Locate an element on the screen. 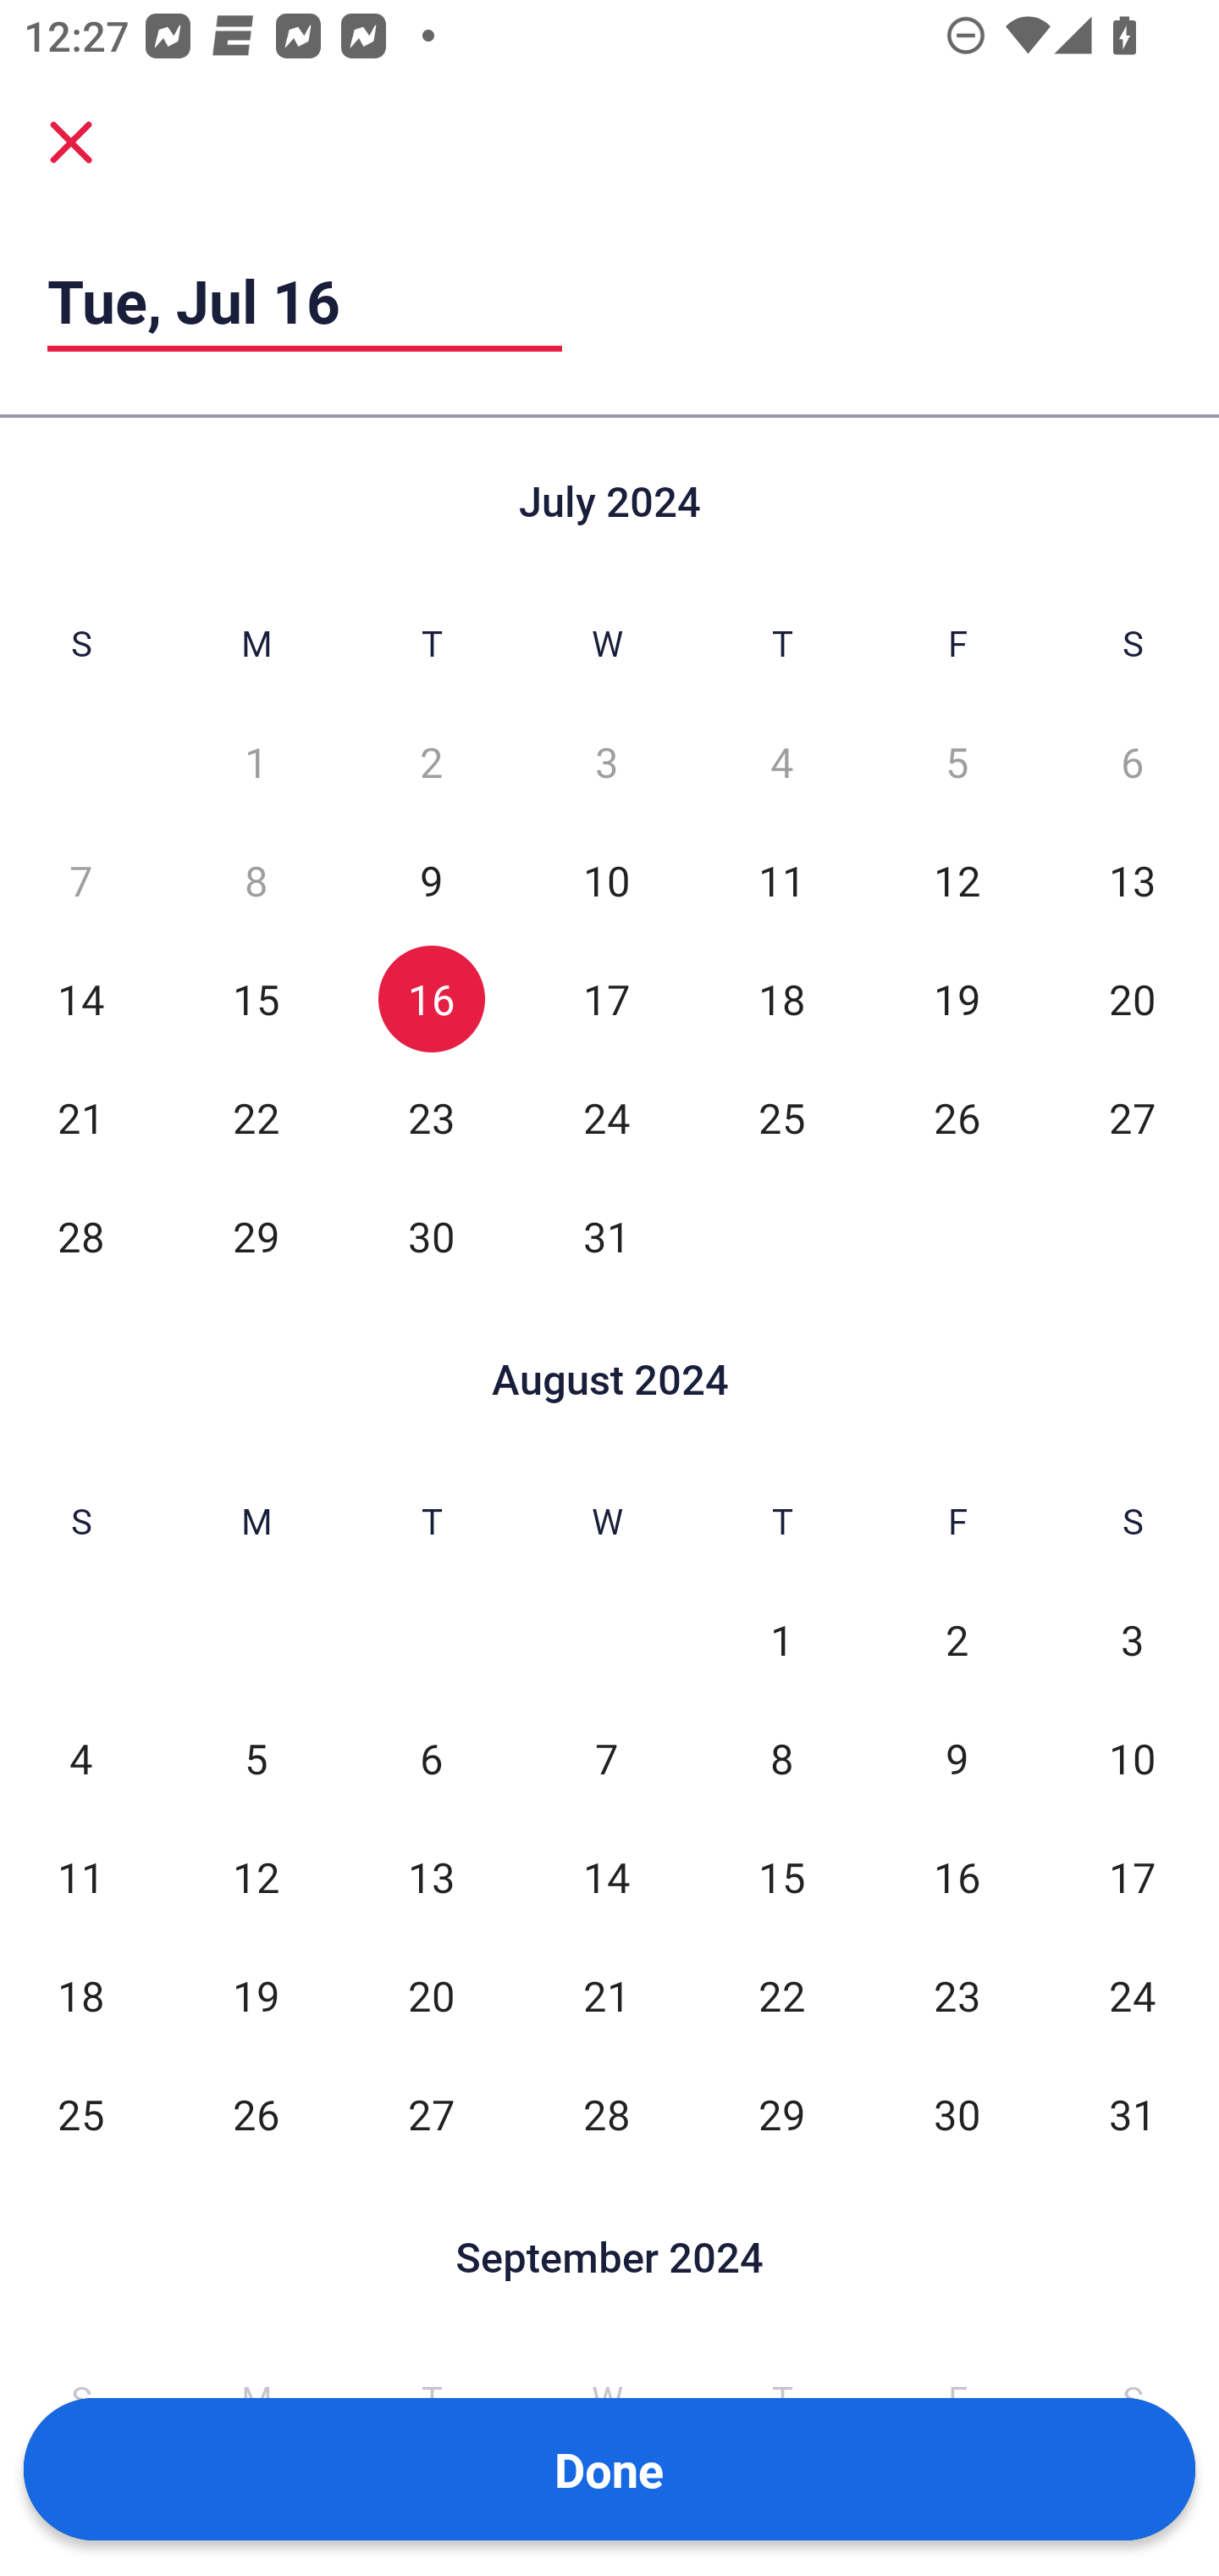 The width and height of the screenshot is (1219, 2576). 11 Thu, Jul 11, Not Selected is located at coordinates (781, 880).